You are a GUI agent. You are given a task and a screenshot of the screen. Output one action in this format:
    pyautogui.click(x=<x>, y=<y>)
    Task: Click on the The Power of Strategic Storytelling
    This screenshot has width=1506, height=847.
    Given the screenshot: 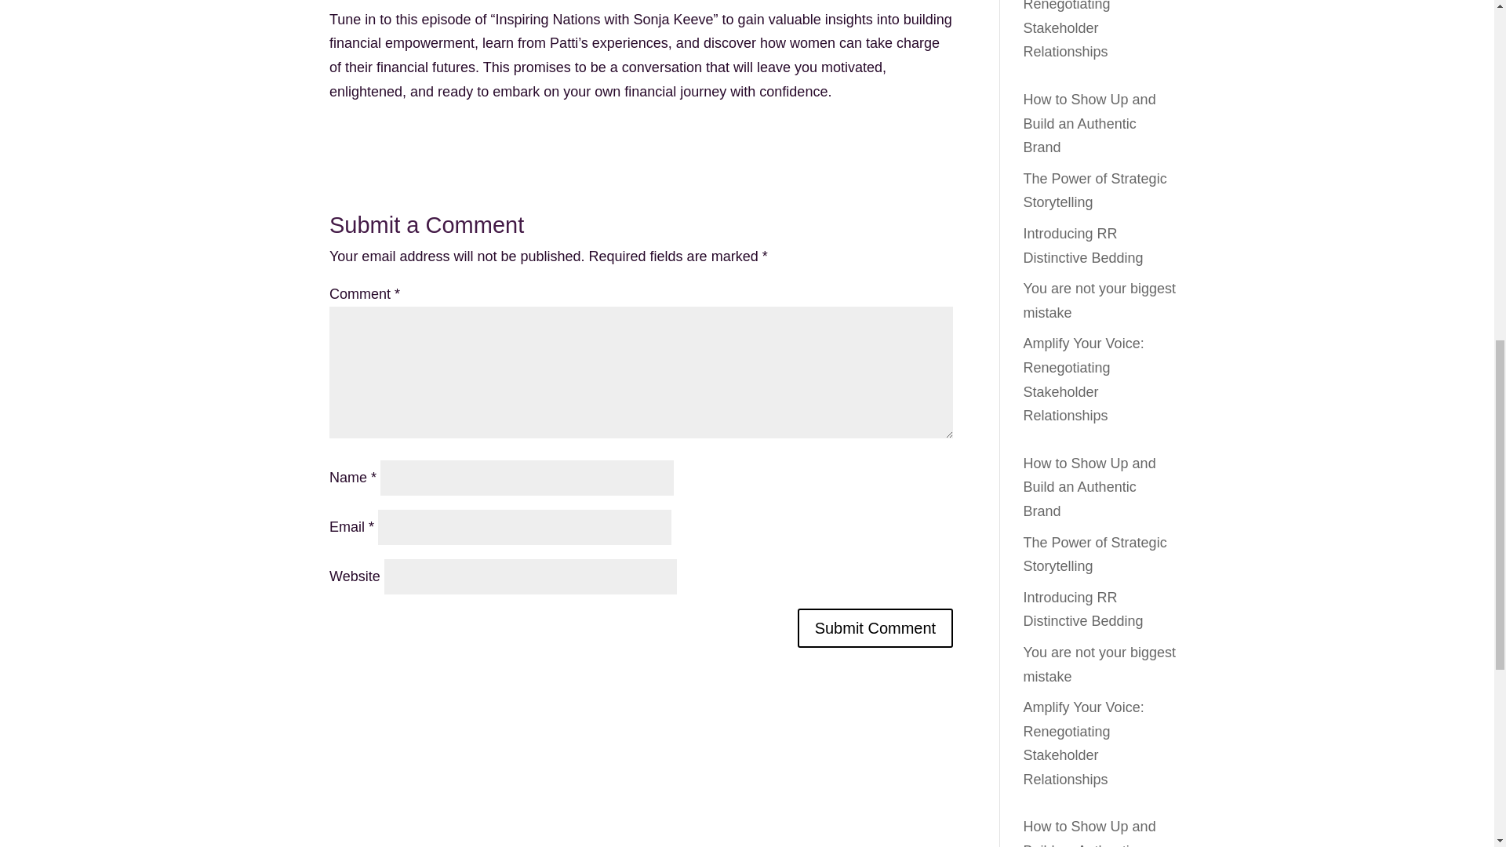 What is the action you would take?
    pyautogui.click(x=1095, y=191)
    